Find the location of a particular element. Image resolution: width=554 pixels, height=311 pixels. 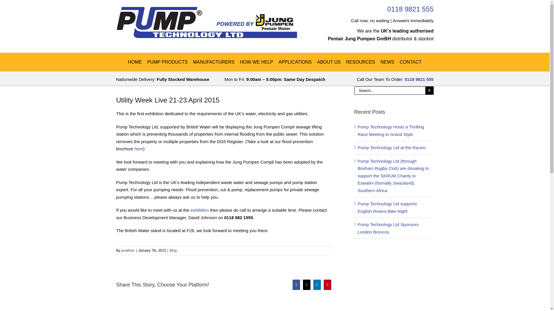

HOW WE HELP is located at coordinates (256, 62).